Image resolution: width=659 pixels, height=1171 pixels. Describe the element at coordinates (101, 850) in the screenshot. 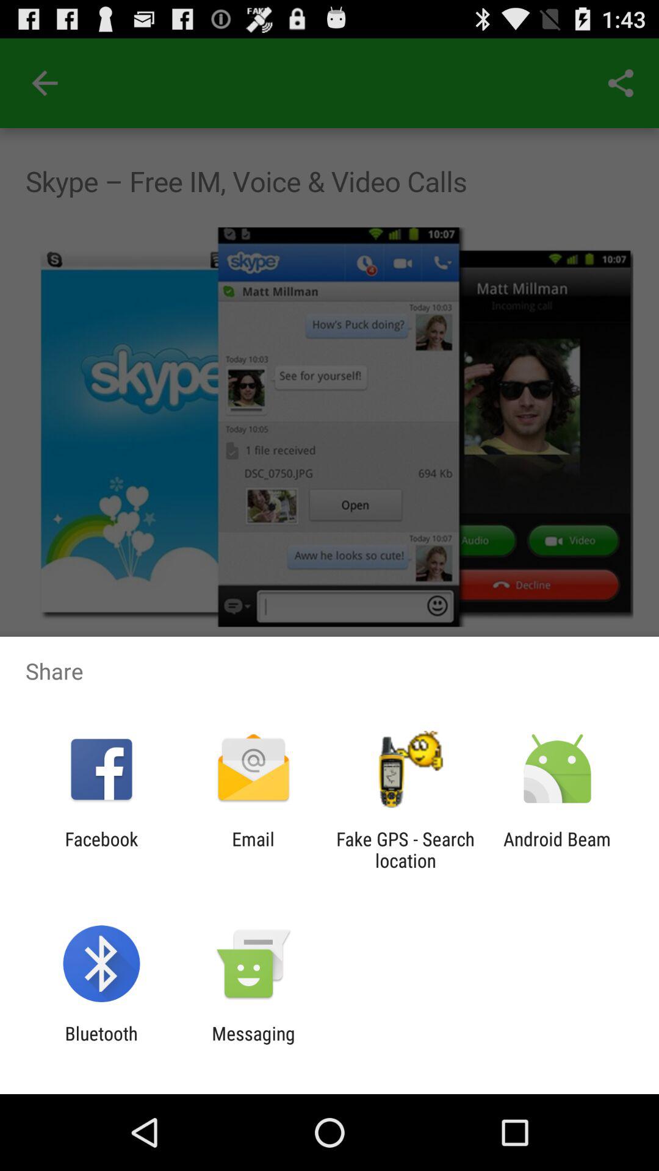

I see `choose facebook` at that location.